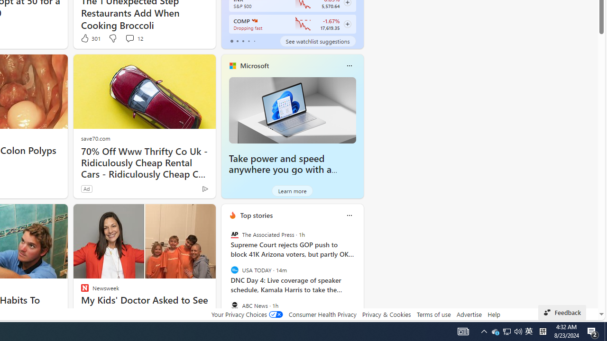 The height and width of the screenshot is (341, 607). What do you see at coordinates (234, 234) in the screenshot?
I see `The Associated Press` at bounding box center [234, 234].